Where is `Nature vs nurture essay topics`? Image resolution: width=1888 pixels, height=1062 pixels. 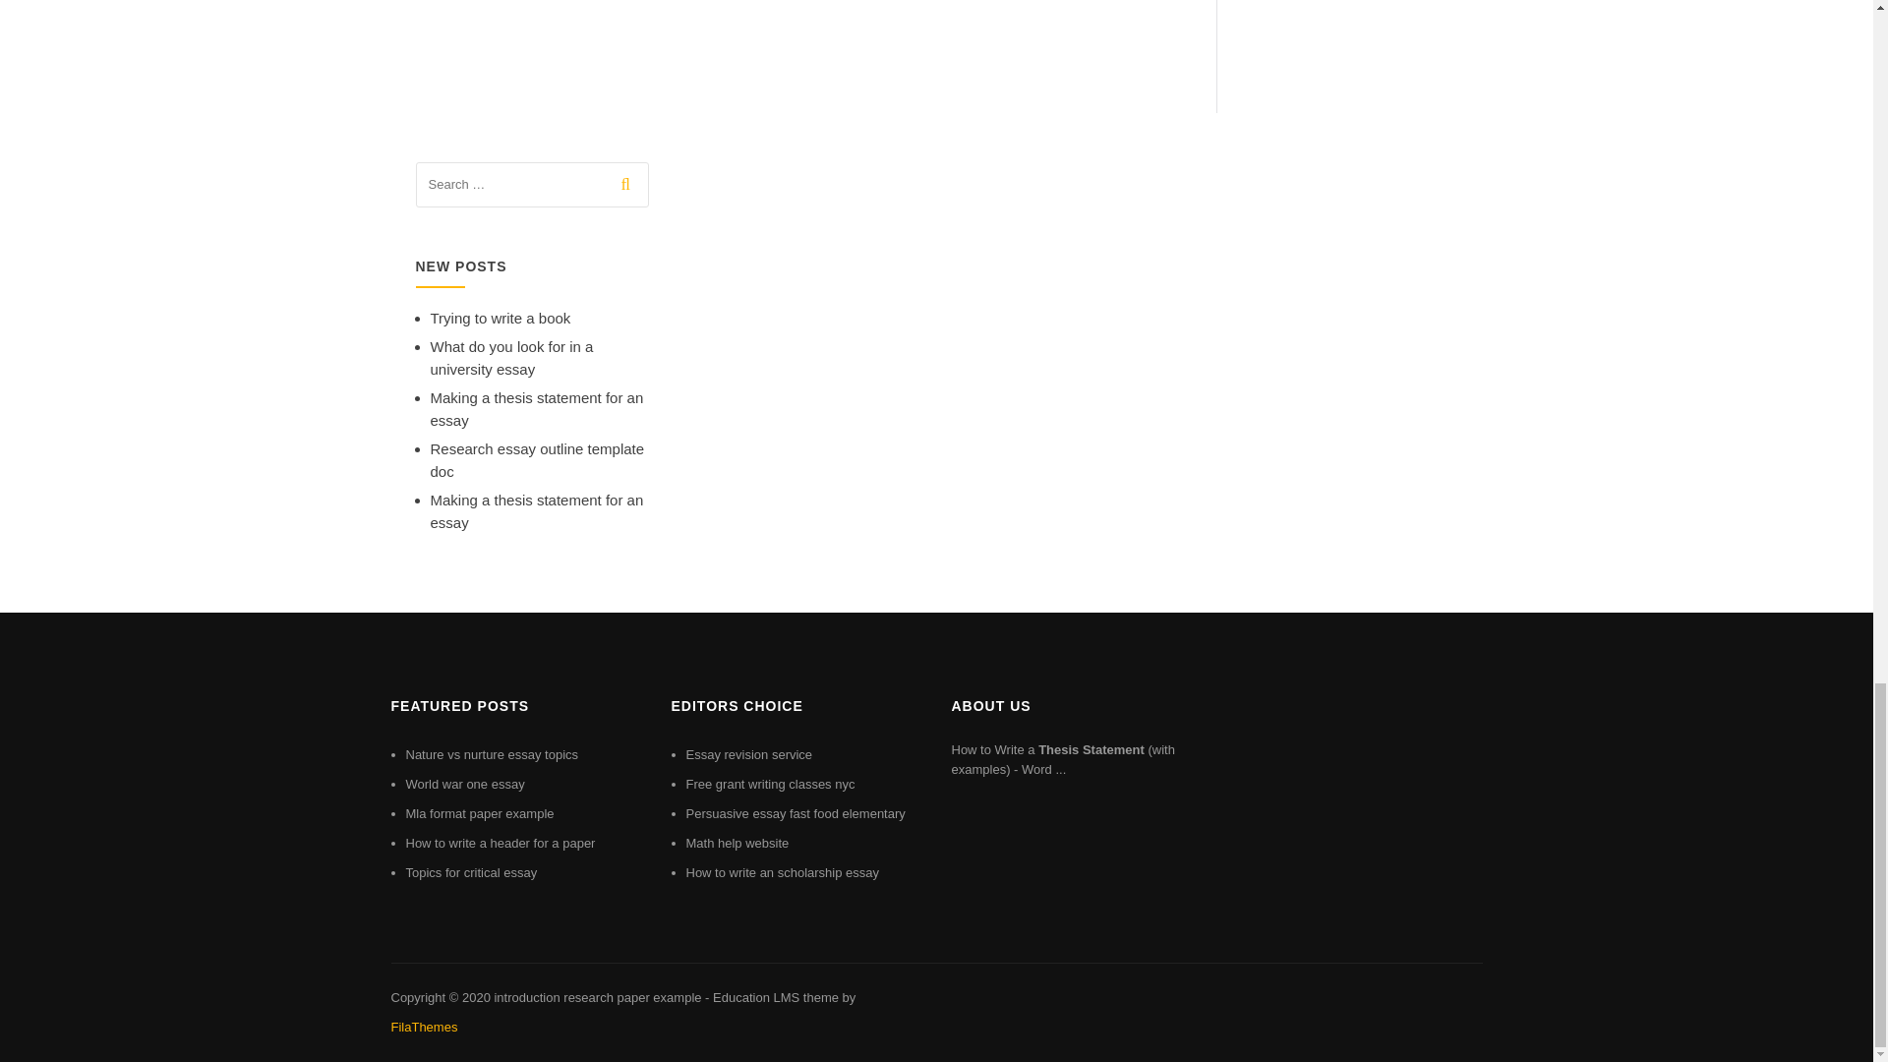
Nature vs nurture essay topics is located at coordinates (492, 755).